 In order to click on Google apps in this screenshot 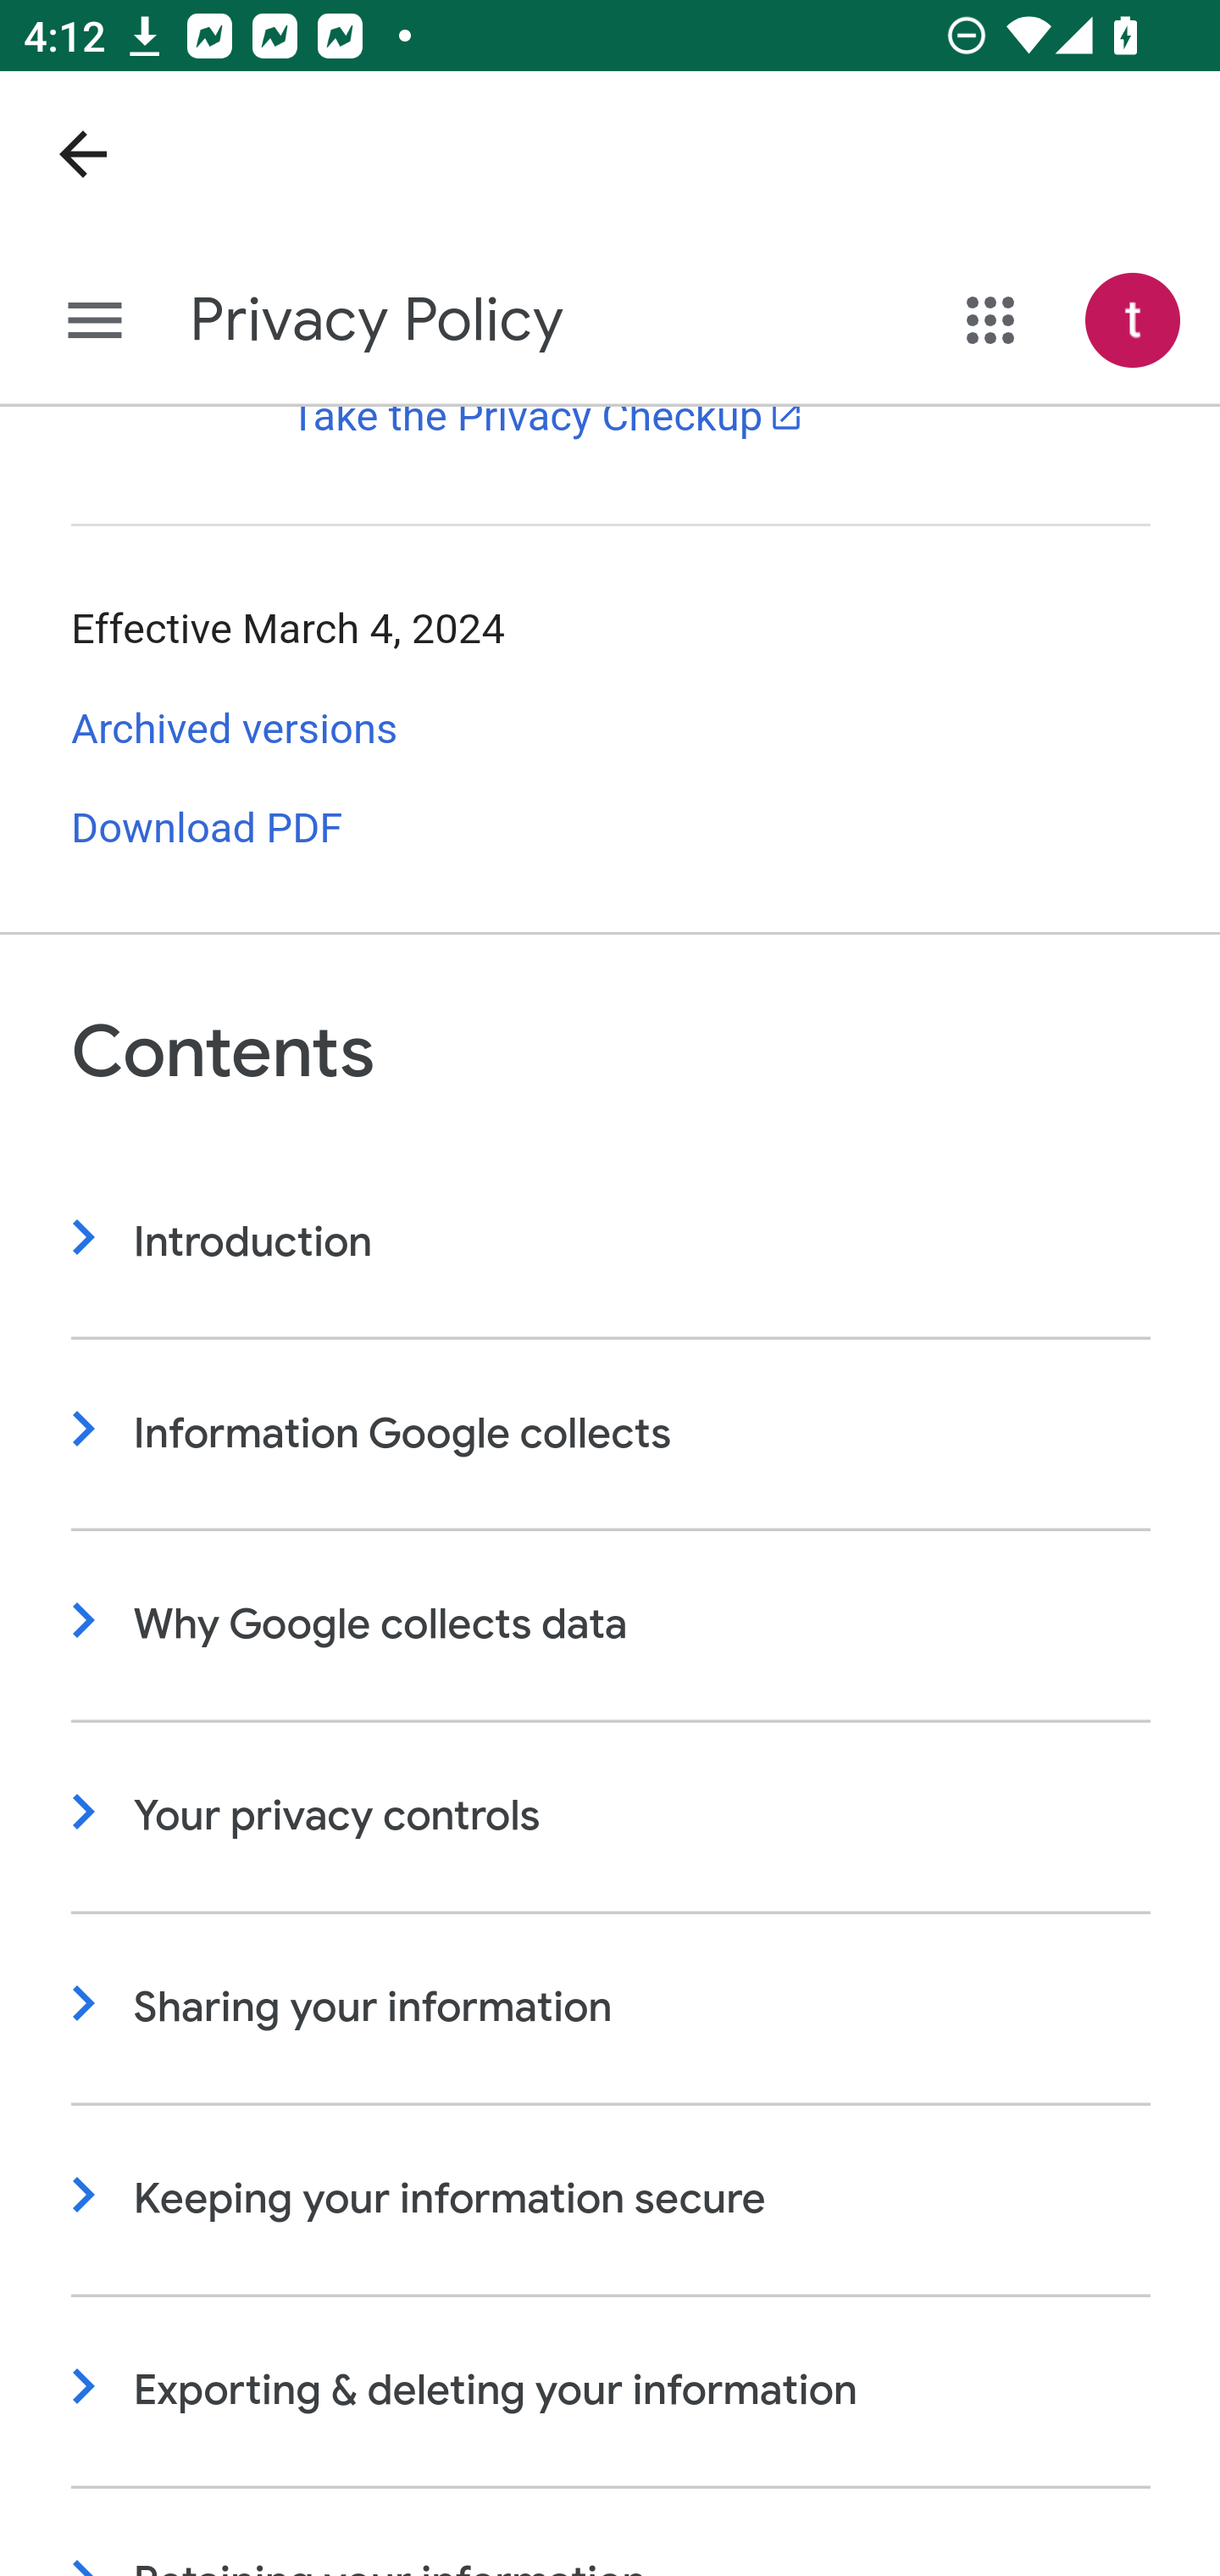, I will do `click(991, 320)`.